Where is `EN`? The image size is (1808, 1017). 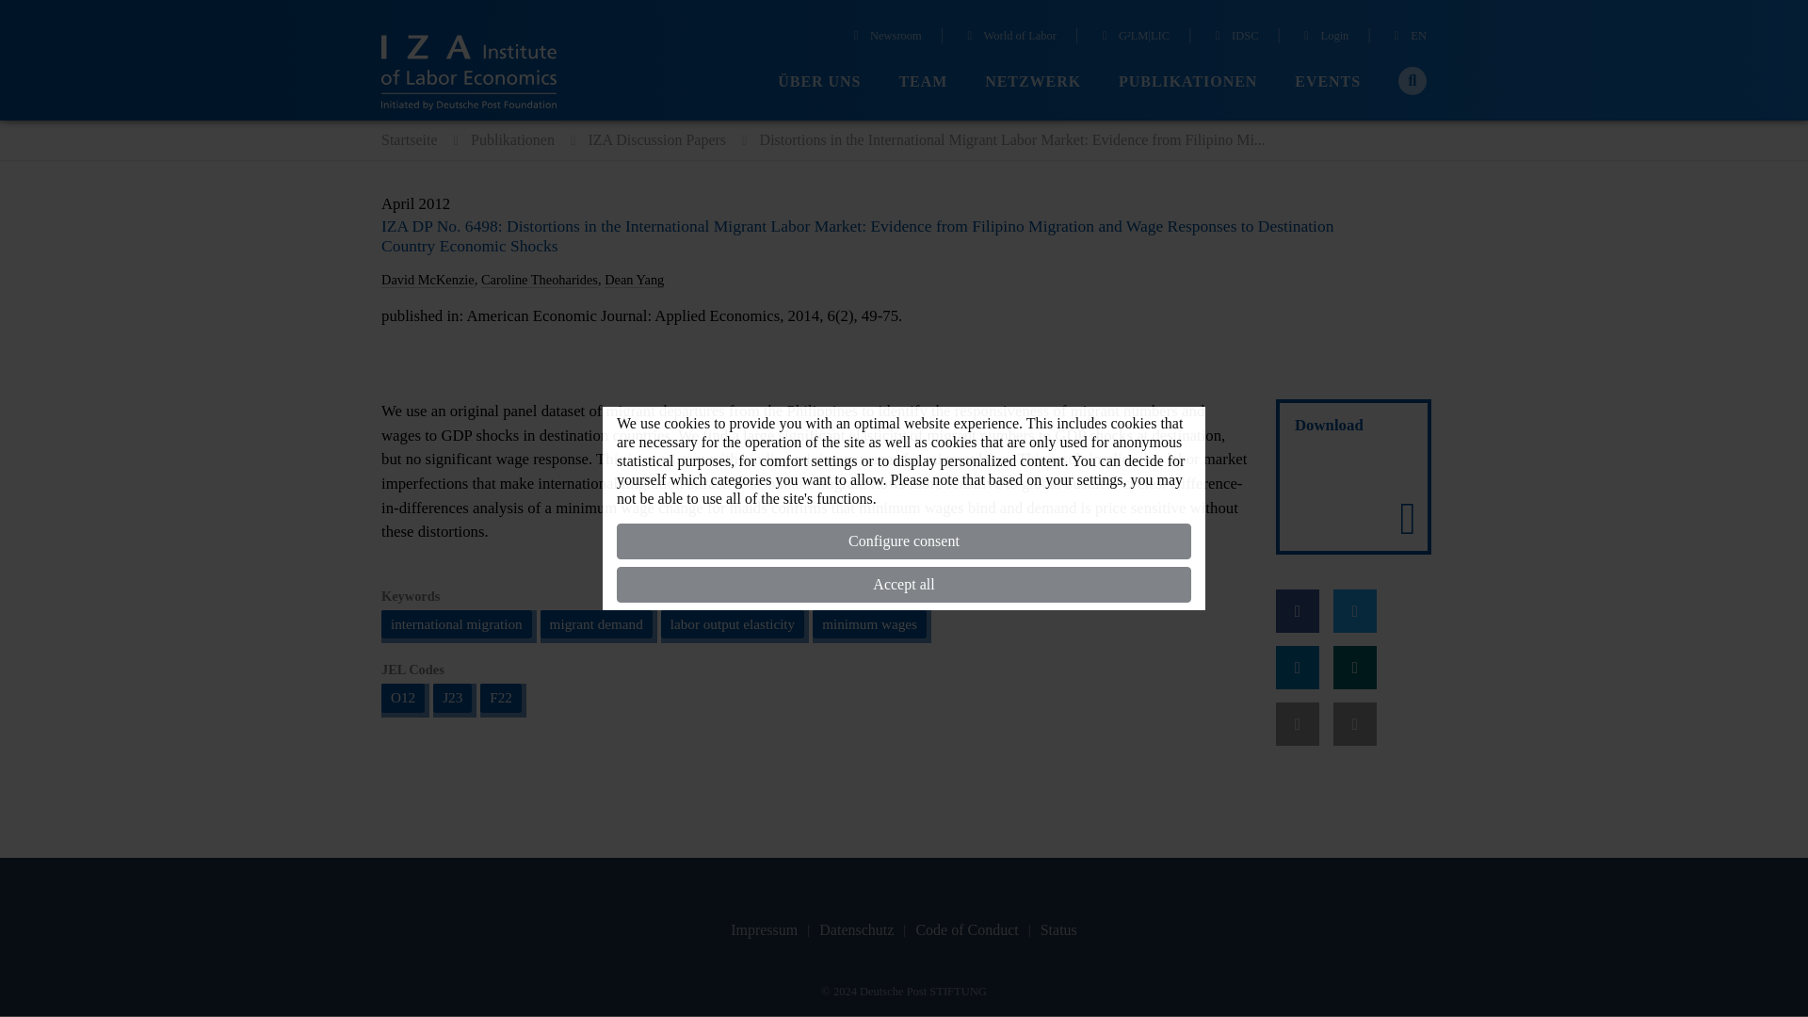
EN is located at coordinates (1408, 38).